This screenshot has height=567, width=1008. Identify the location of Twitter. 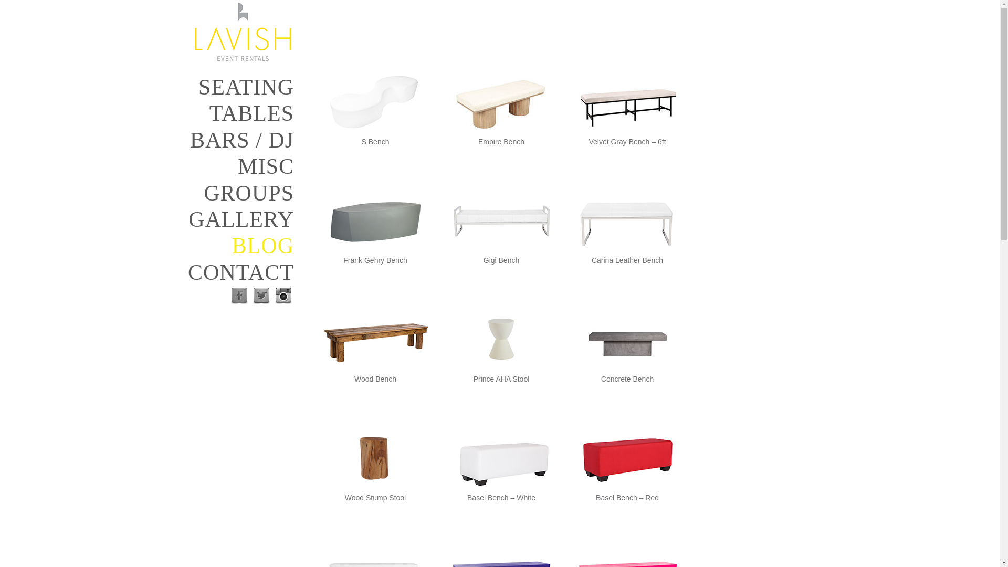
(261, 296).